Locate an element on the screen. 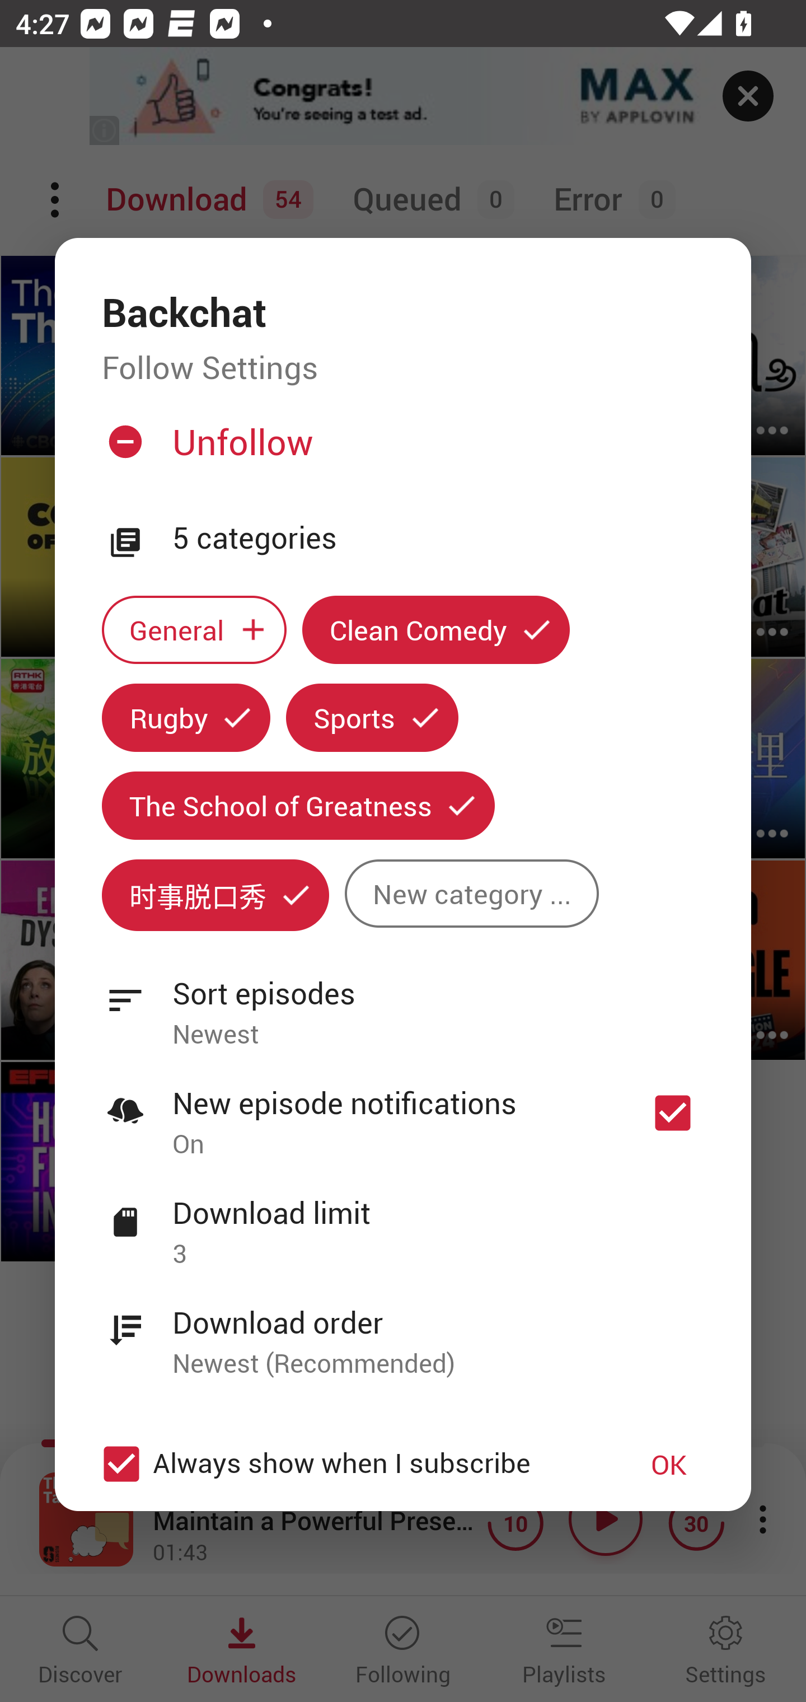 The height and width of the screenshot is (1702, 806). The School of Greatness is located at coordinates (298, 805).